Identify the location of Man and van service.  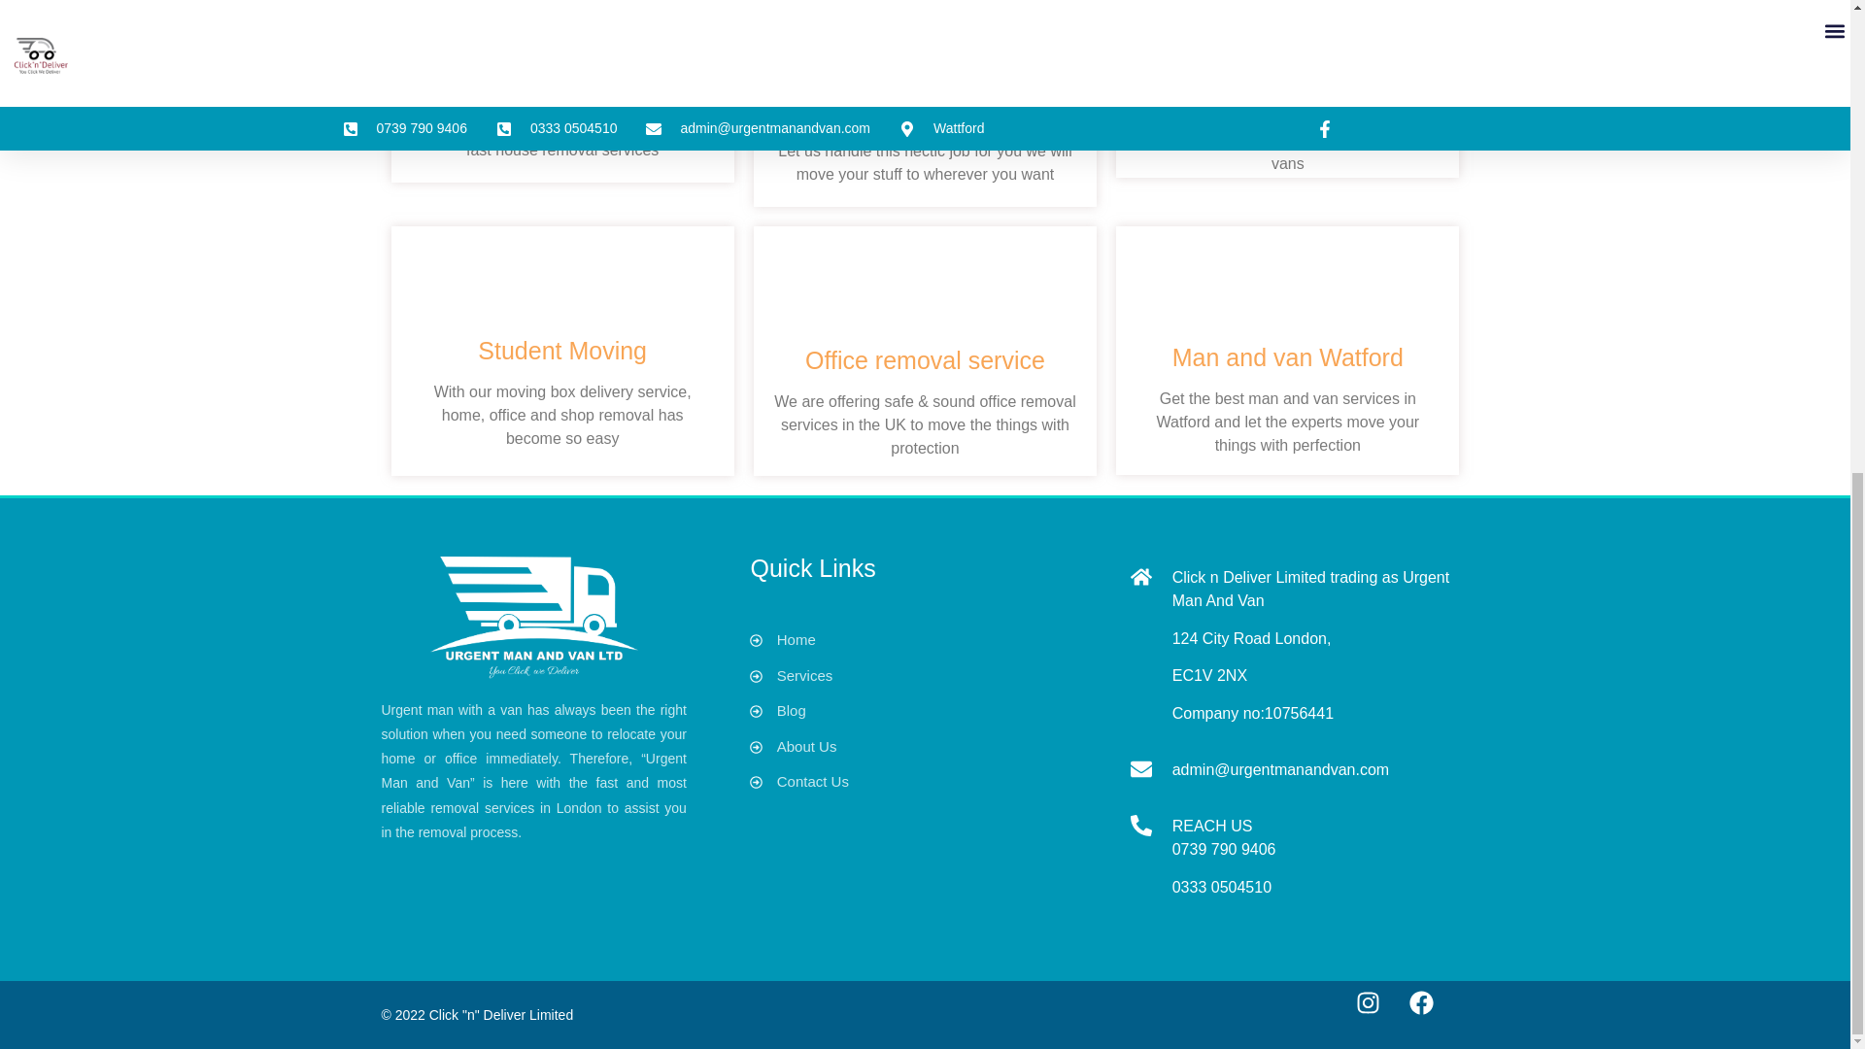
(1287, 75).